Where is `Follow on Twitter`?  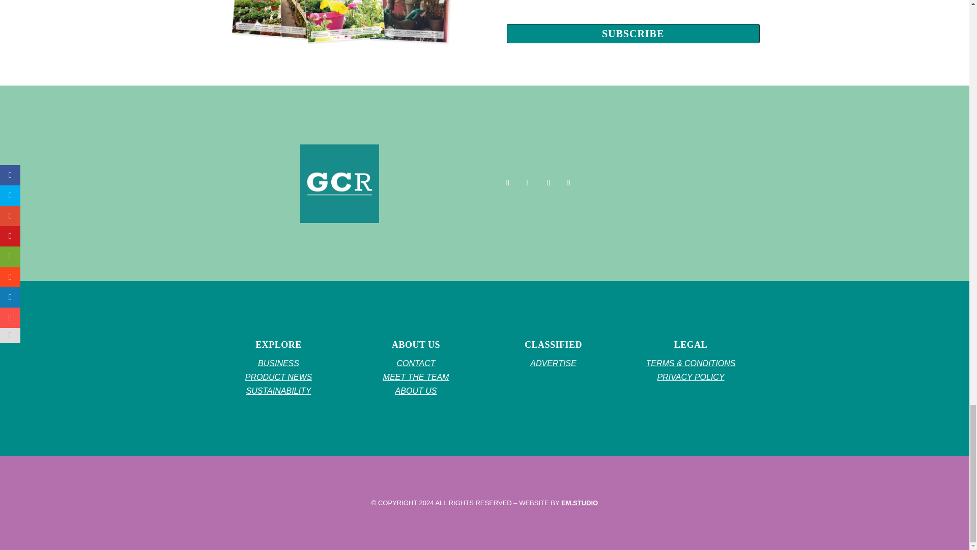
Follow on Twitter is located at coordinates (528, 182).